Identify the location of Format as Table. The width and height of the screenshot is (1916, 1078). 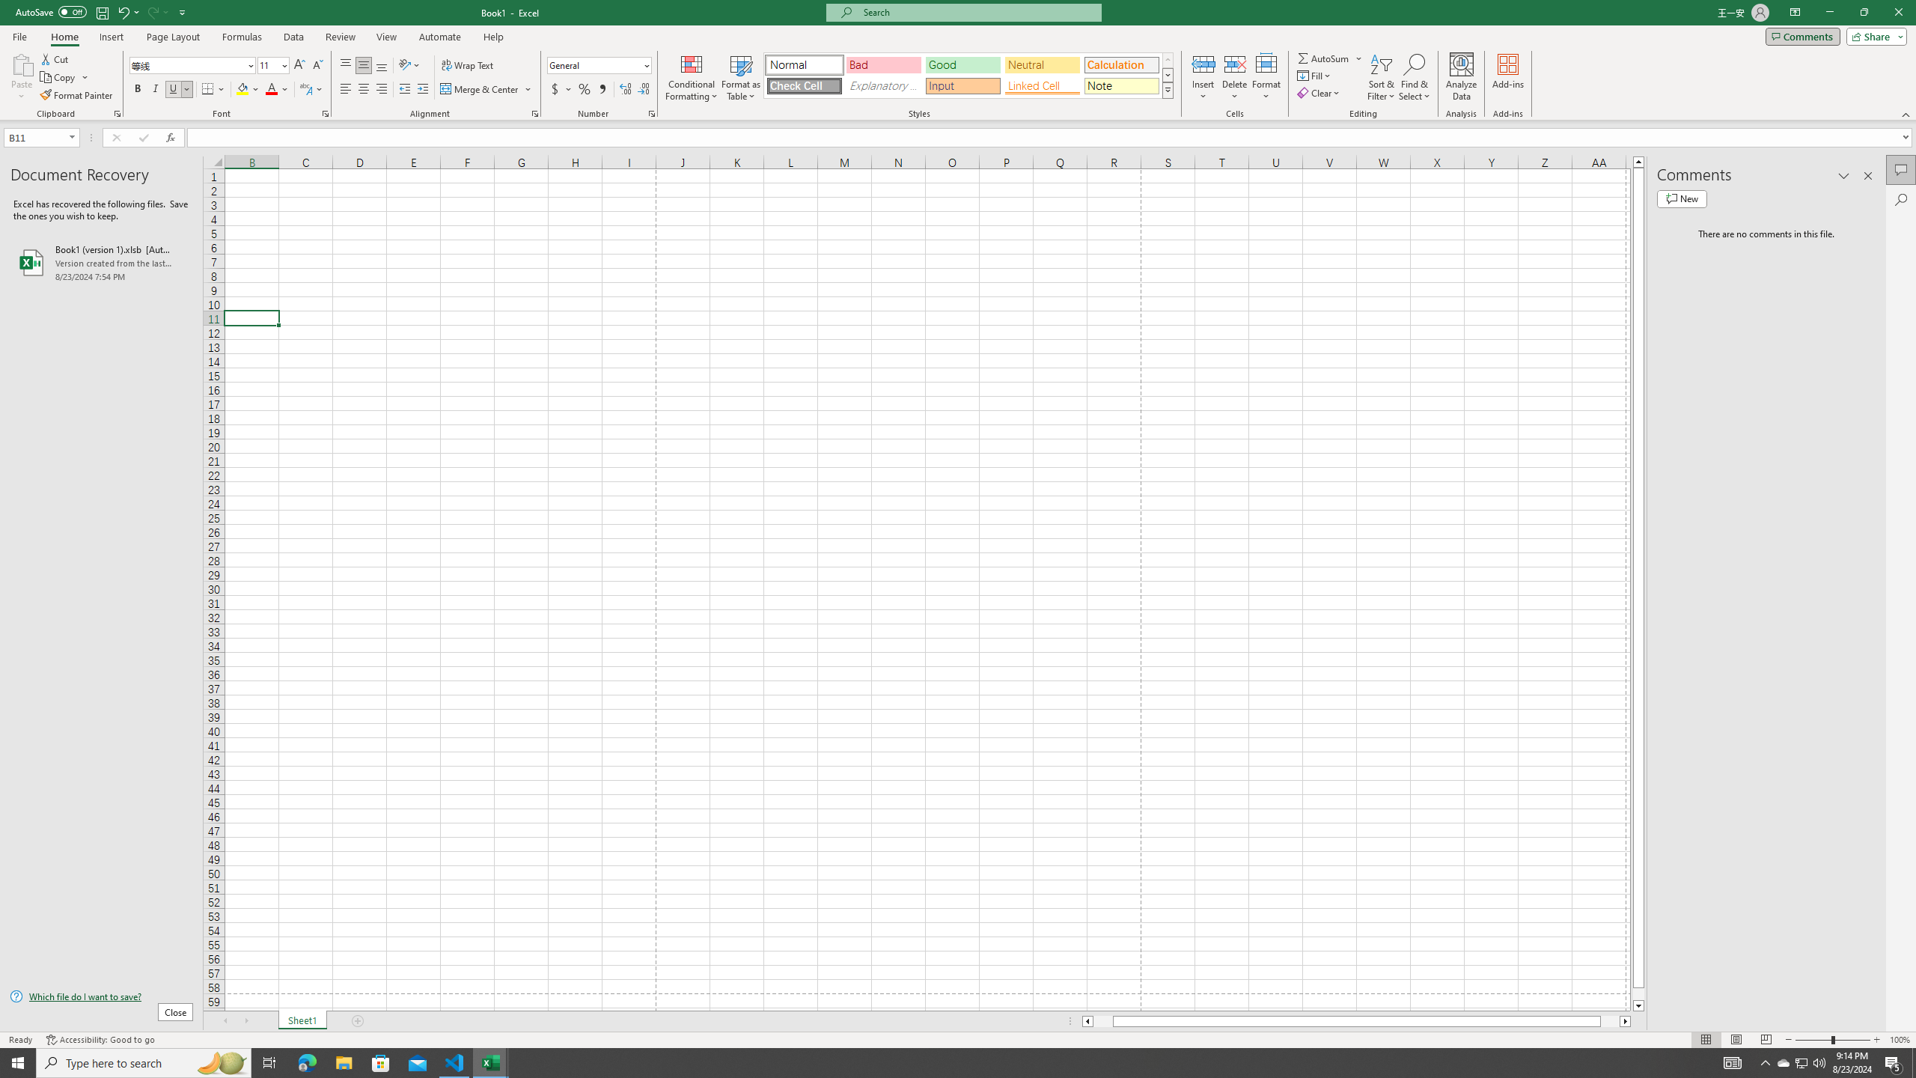
(741, 77).